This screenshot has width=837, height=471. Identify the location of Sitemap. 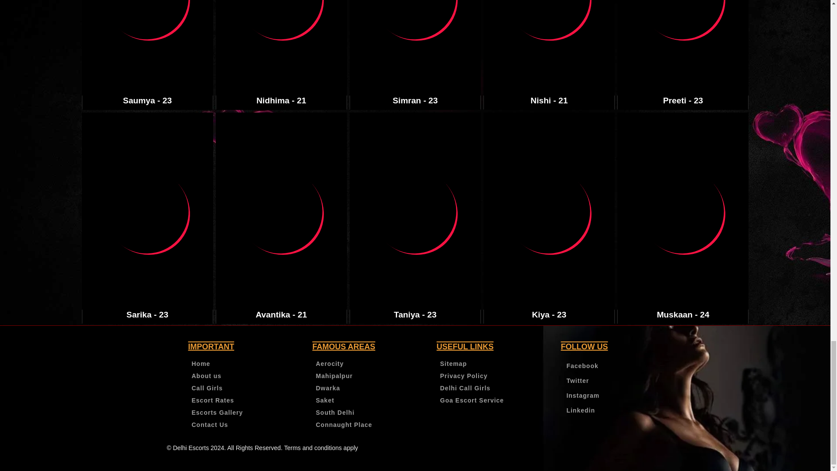
(453, 364).